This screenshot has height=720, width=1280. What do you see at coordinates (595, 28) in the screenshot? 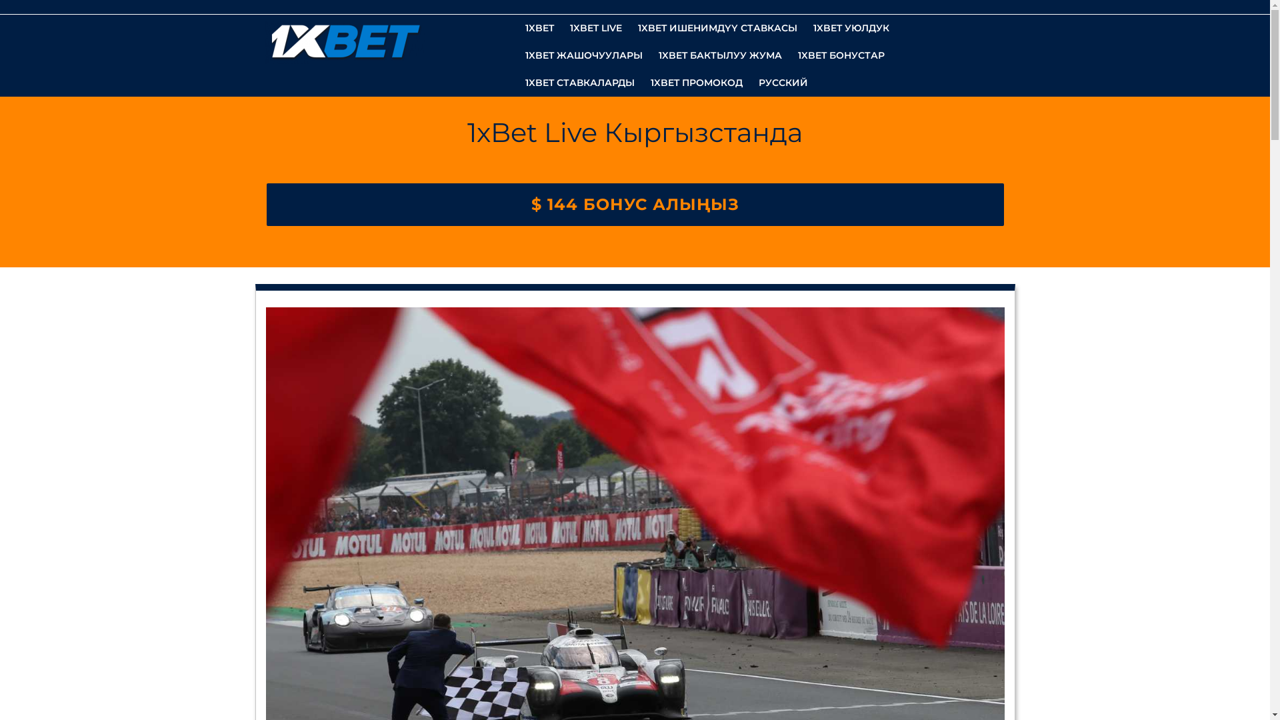
I see `1XBET LIVE` at bounding box center [595, 28].